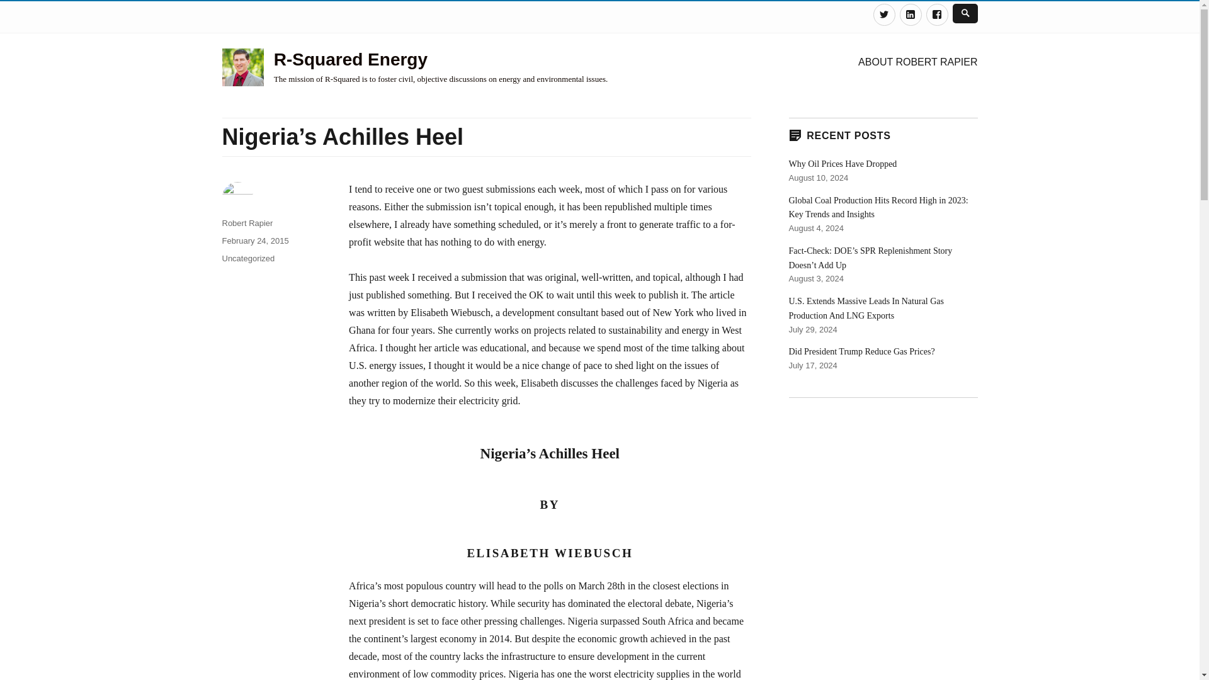  Describe the element at coordinates (843, 164) in the screenshot. I see `Why Oil Prices Have Dropped` at that location.